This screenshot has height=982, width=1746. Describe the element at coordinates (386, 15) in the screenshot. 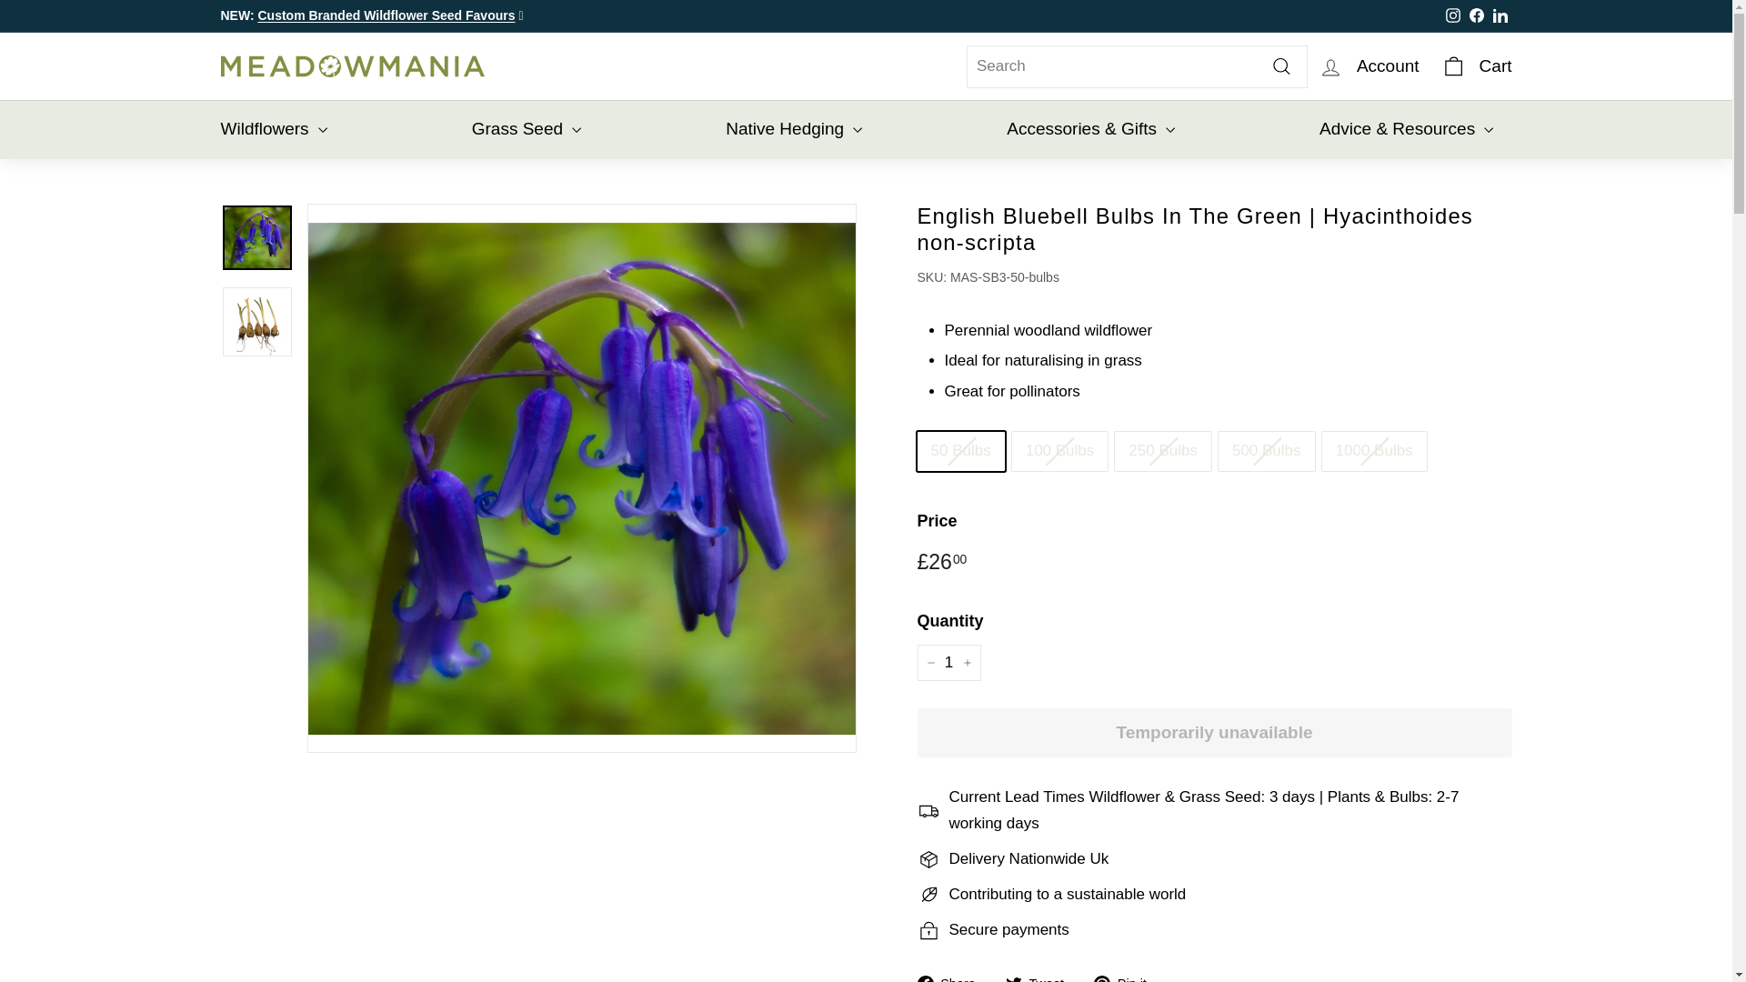

I see `Custom-Designed Wildflower Seed Packets` at that location.